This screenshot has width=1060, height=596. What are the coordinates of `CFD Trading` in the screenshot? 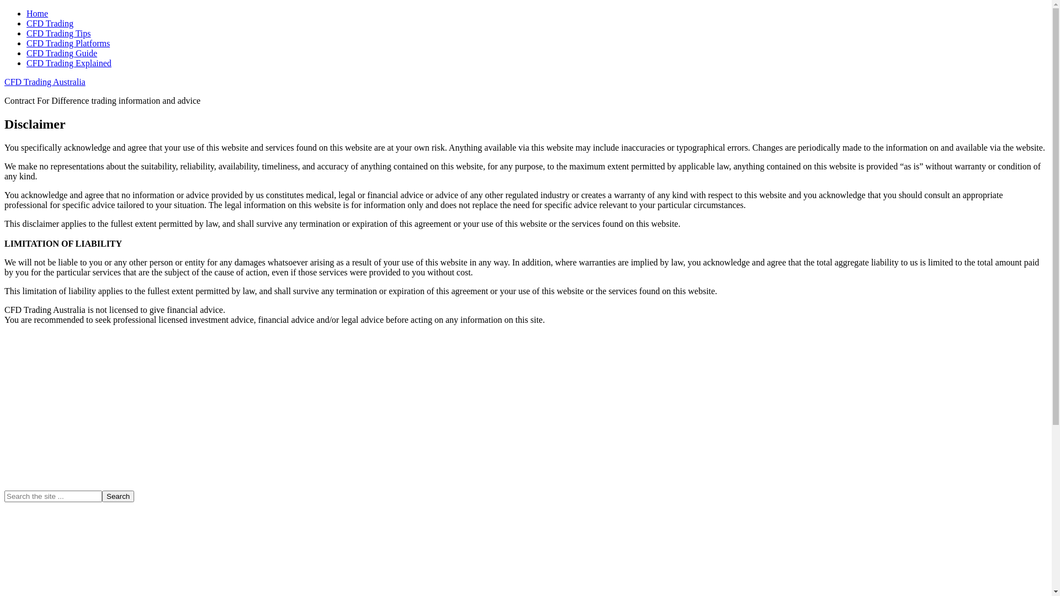 It's located at (50, 23).